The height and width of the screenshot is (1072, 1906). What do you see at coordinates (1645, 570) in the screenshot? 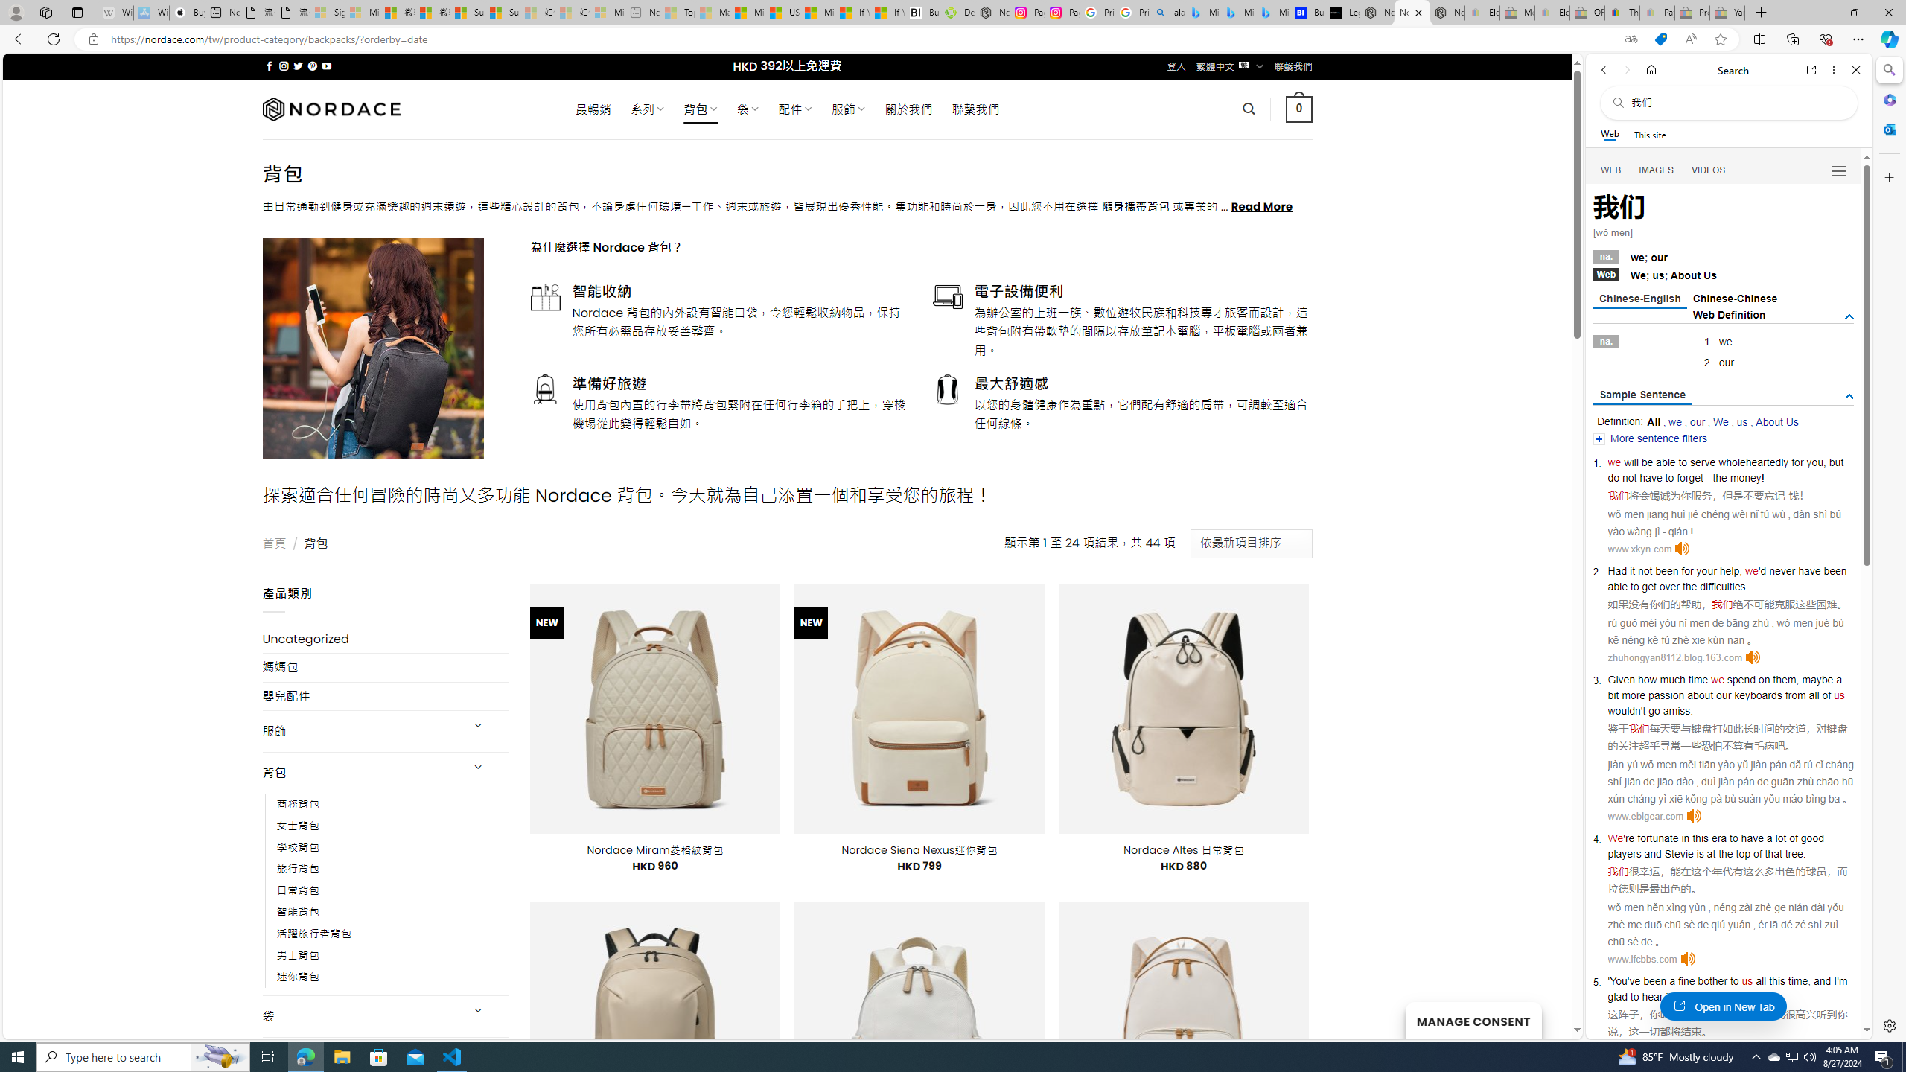
I see `not` at bounding box center [1645, 570].